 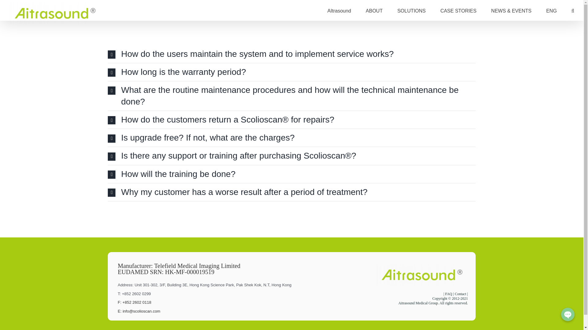 I want to click on Landing page, so click(x=411, y=10).